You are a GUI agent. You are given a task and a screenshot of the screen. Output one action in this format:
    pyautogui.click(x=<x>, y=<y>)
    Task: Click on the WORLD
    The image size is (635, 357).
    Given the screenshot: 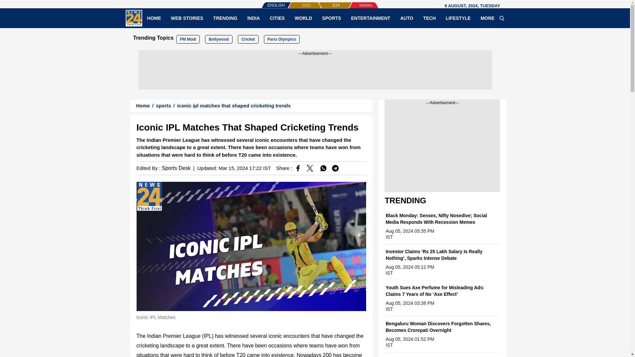 What is the action you would take?
    pyautogui.click(x=303, y=18)
    